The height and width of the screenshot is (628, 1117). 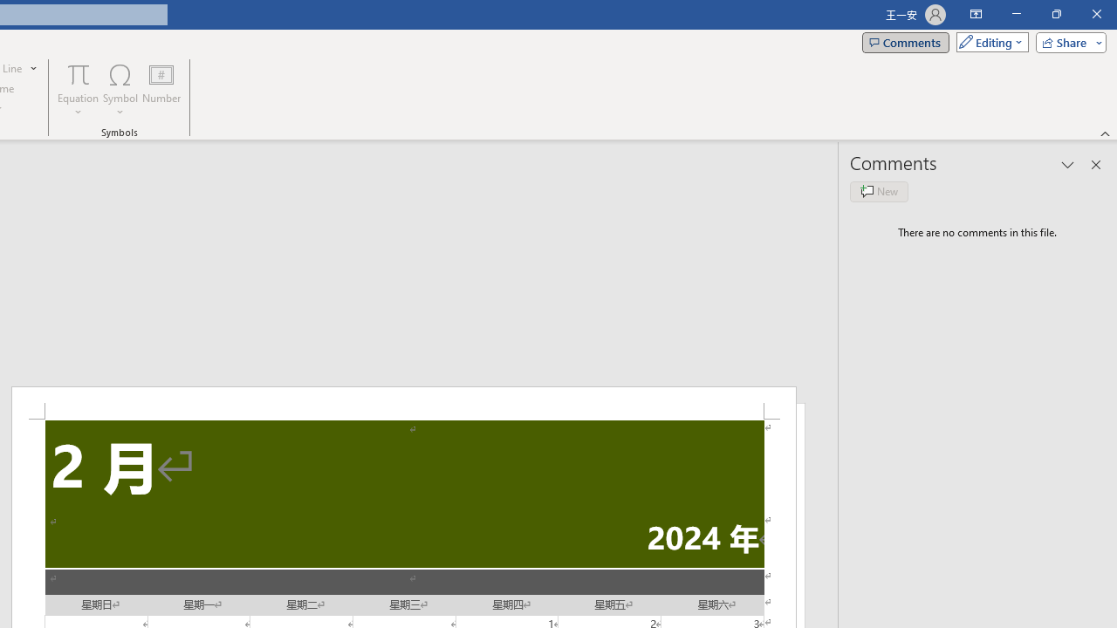 What do you see at coordinates (403, 403) in the screenshot?
I see `Header -Section 2-` at bounding box center [403, 403].